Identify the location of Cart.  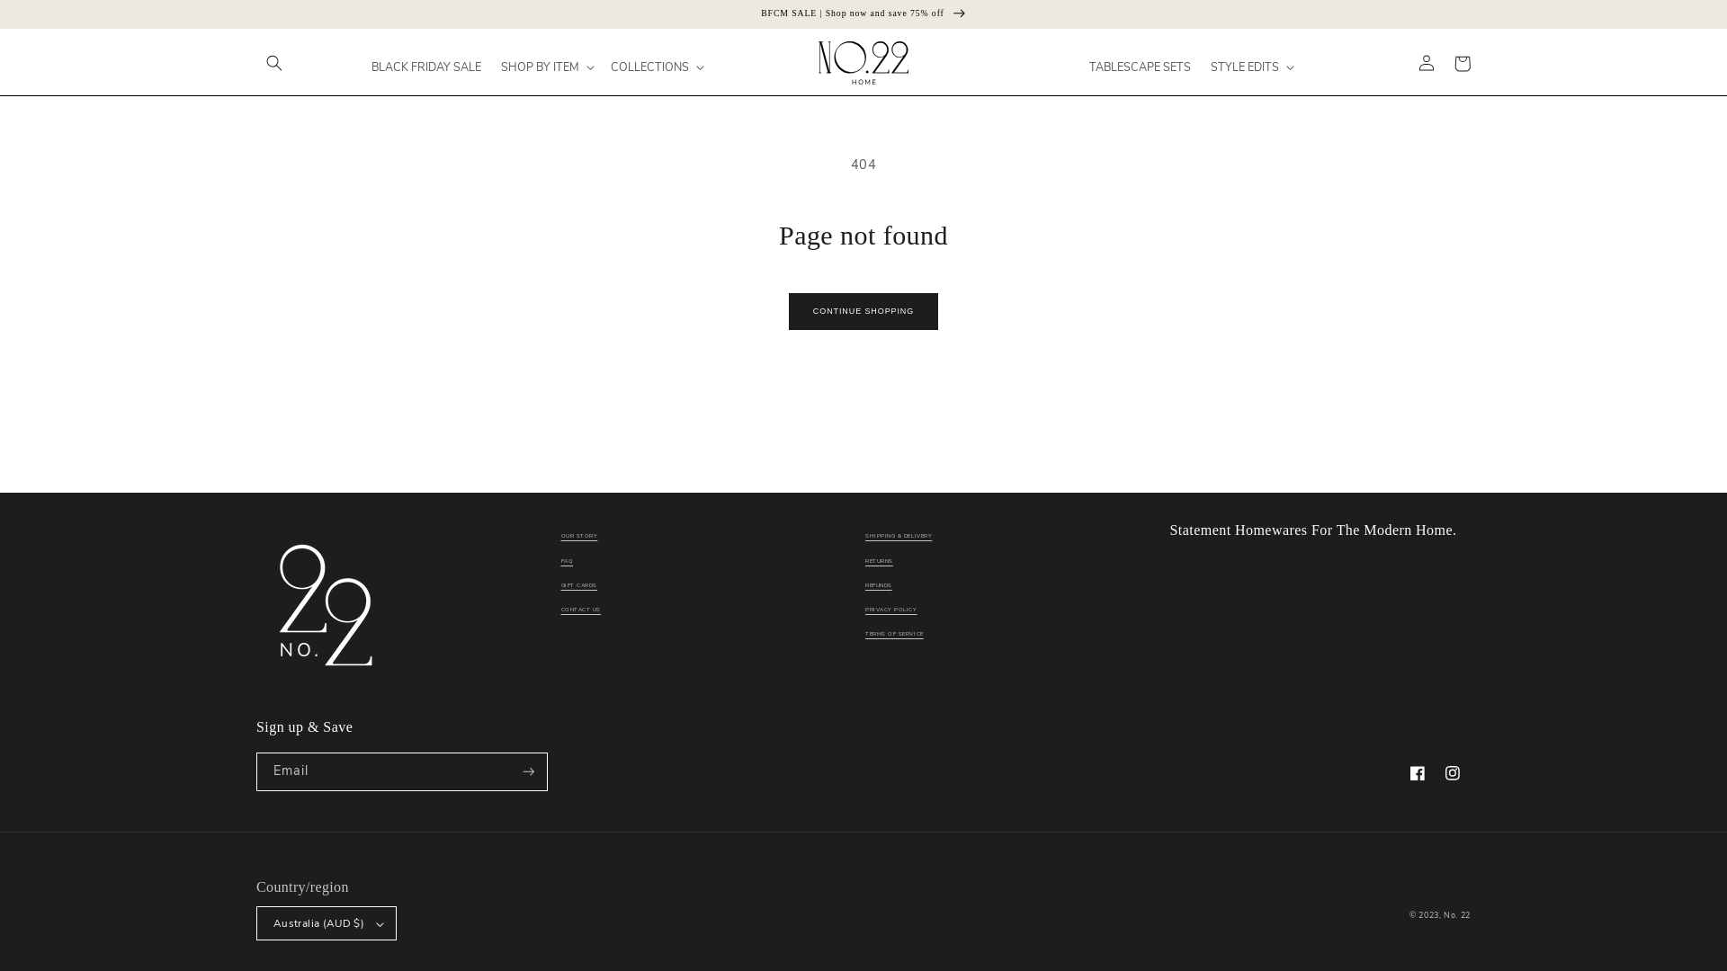
(1463, 64).